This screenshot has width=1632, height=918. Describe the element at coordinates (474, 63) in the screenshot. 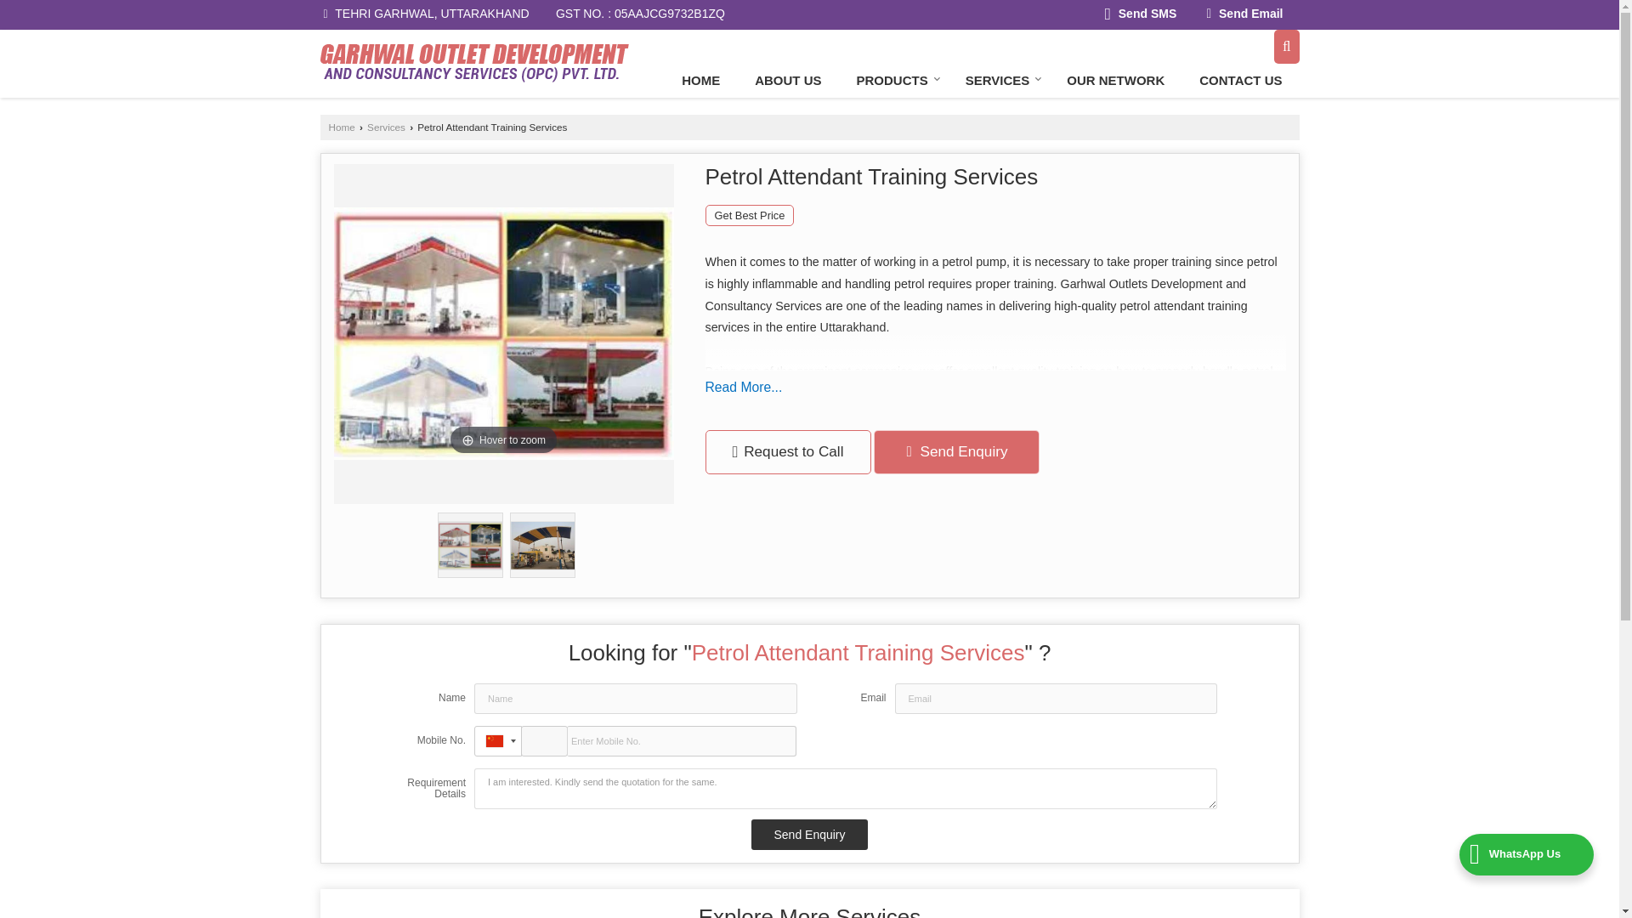

I see `Garhwal Outlets Development and Consultancy Service` at that location.